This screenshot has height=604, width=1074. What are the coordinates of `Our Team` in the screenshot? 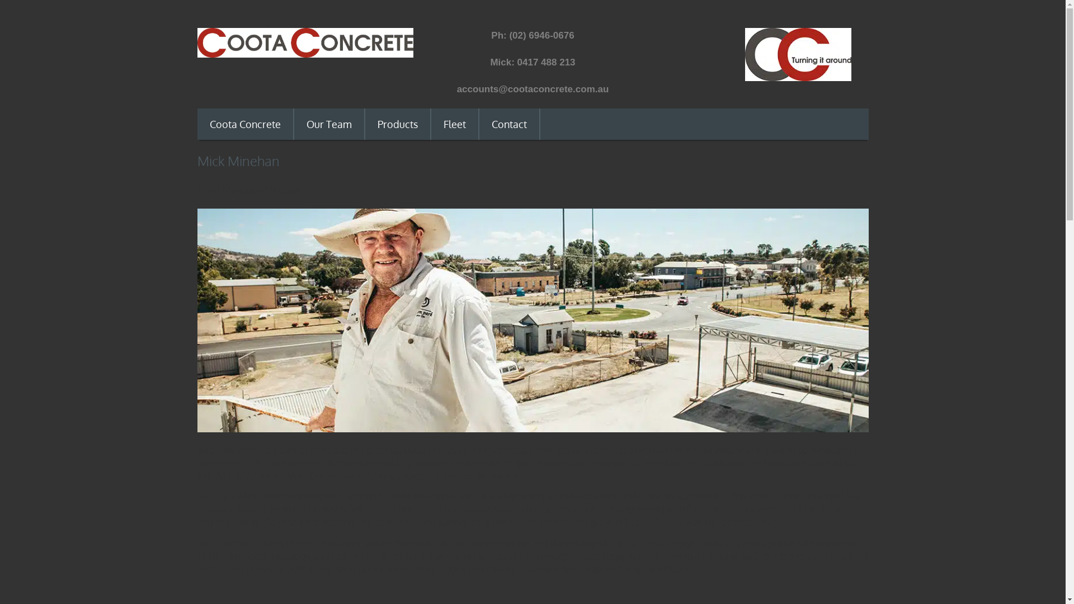 It's located at (329, 124).